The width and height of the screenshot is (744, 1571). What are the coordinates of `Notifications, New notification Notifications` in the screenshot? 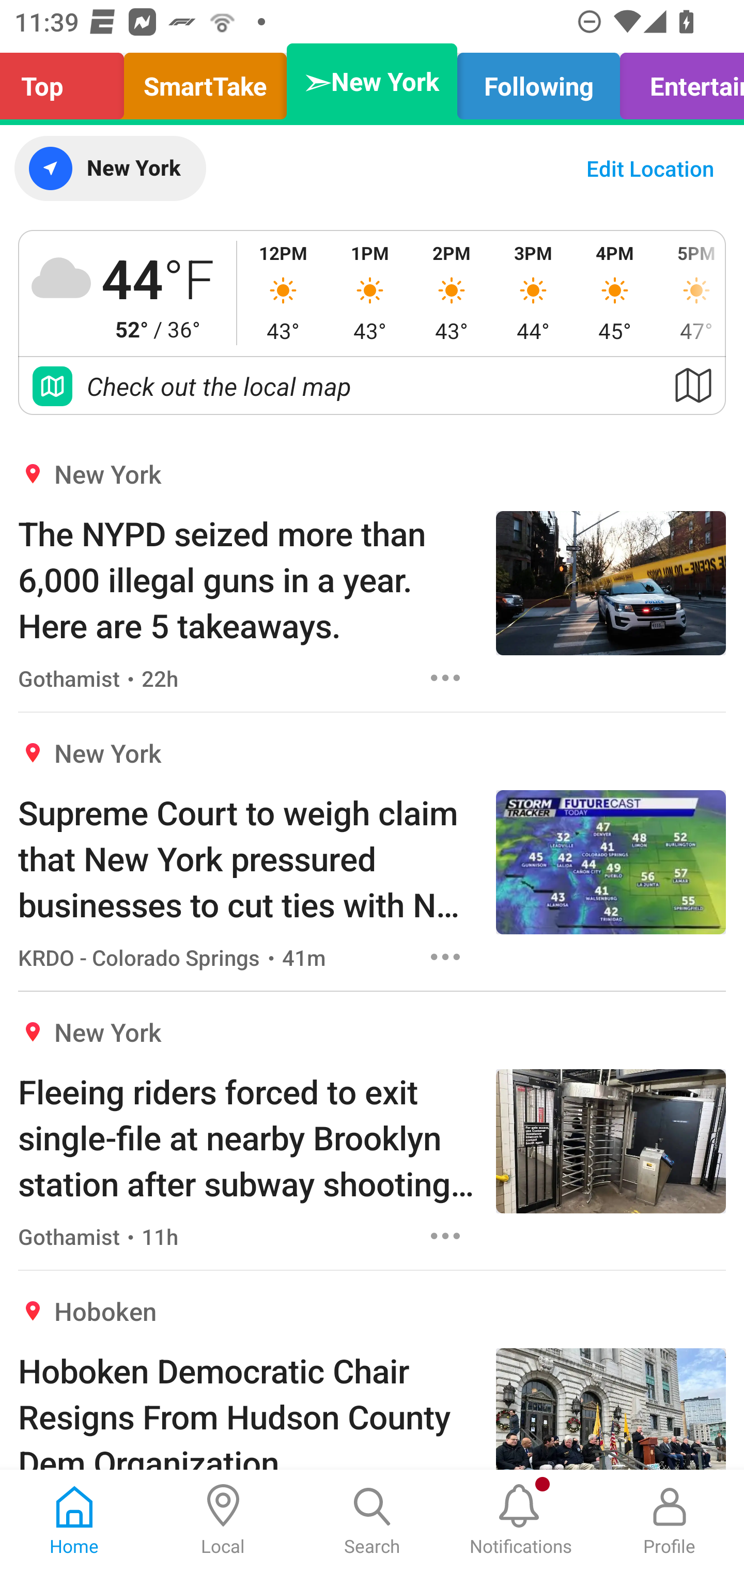 It's located at (521, 1520).